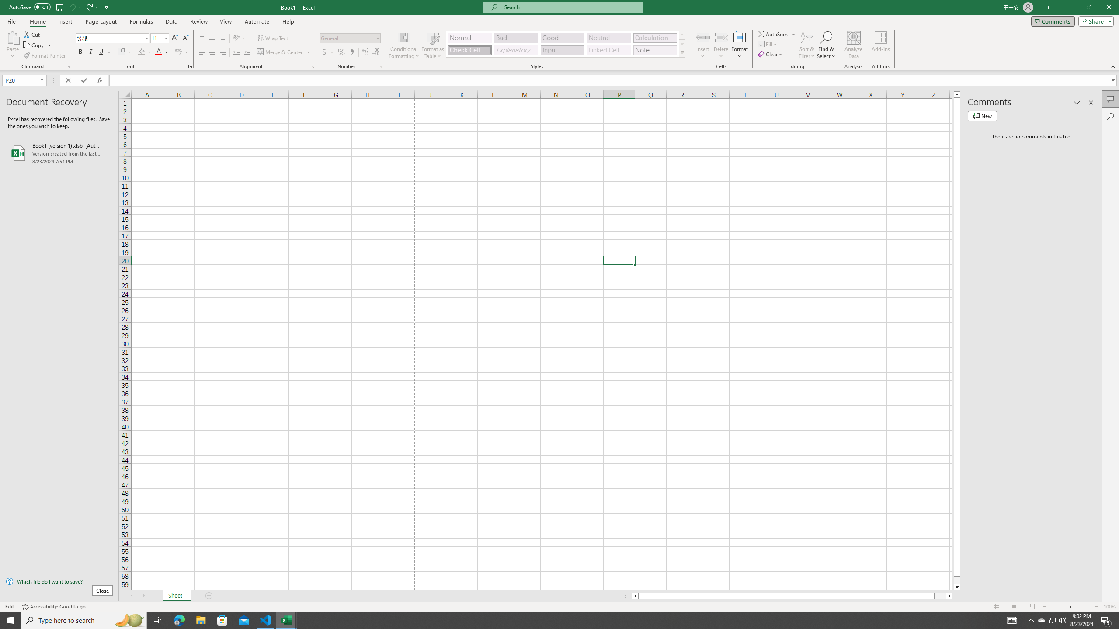  What do you see at coordinates (143, 596) in the screenshot?
I see `Scroll Right` at bounding box center [143, 596].